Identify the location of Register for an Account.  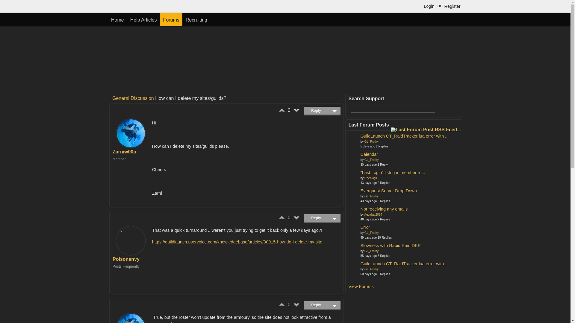
(452, 6).